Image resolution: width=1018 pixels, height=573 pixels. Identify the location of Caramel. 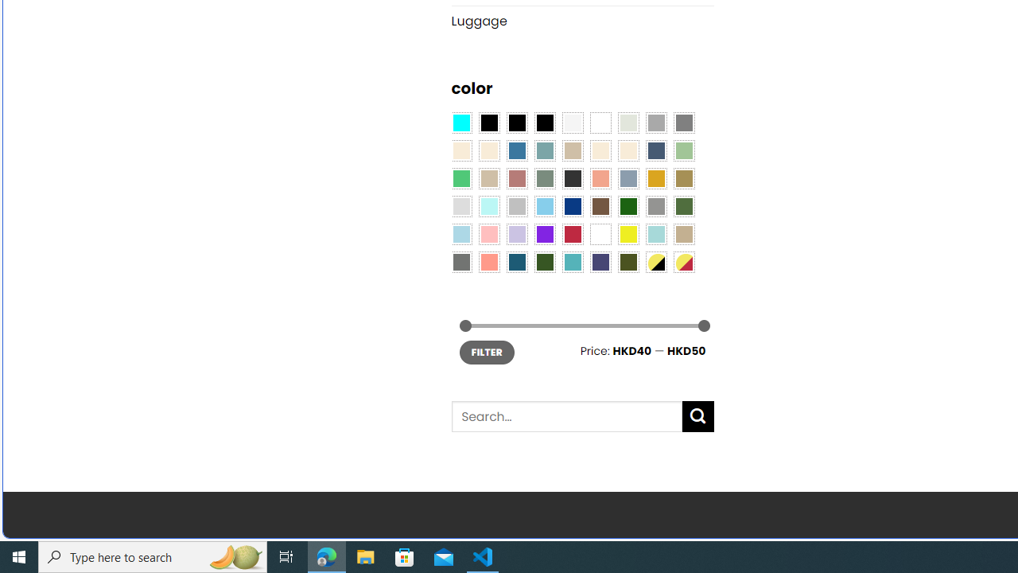
(600, 151).